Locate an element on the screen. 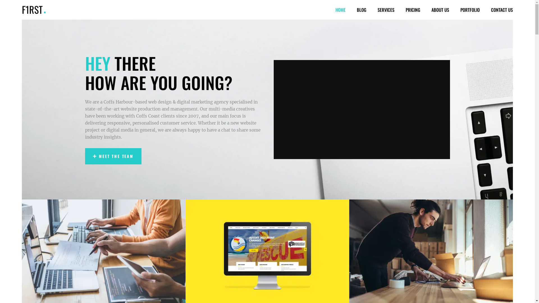 The height and width of the screenshot is (303, 539). F1RST is located at coordinates (32, 10).